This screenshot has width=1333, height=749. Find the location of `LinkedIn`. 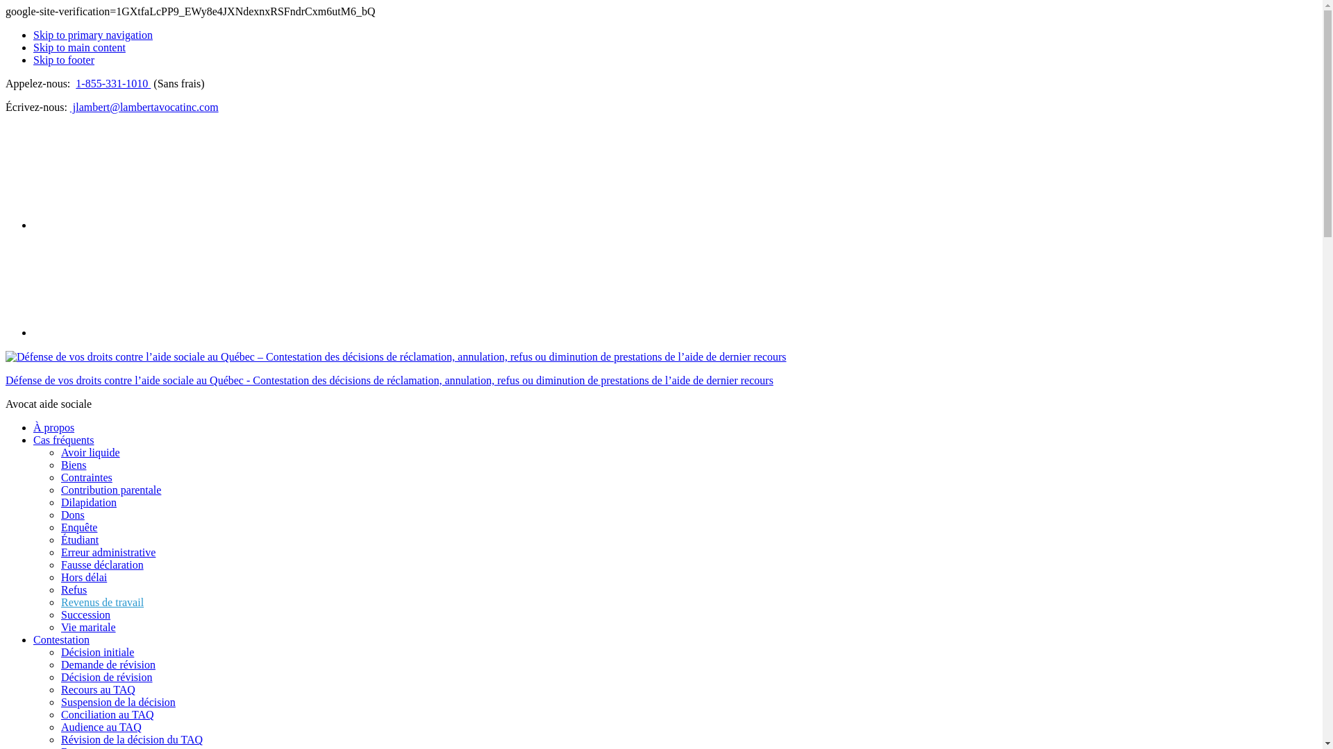

LinkedIn is located at coordinates (144, 332).